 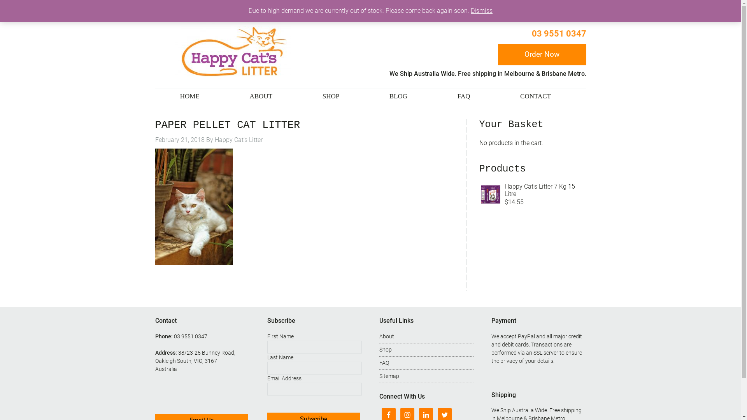 What do you see at coordinates (545, 190) in the screenshot?
I see `Happy Cat's Litter 7 Kg 15 Litre` at bounding box center [545, 190].